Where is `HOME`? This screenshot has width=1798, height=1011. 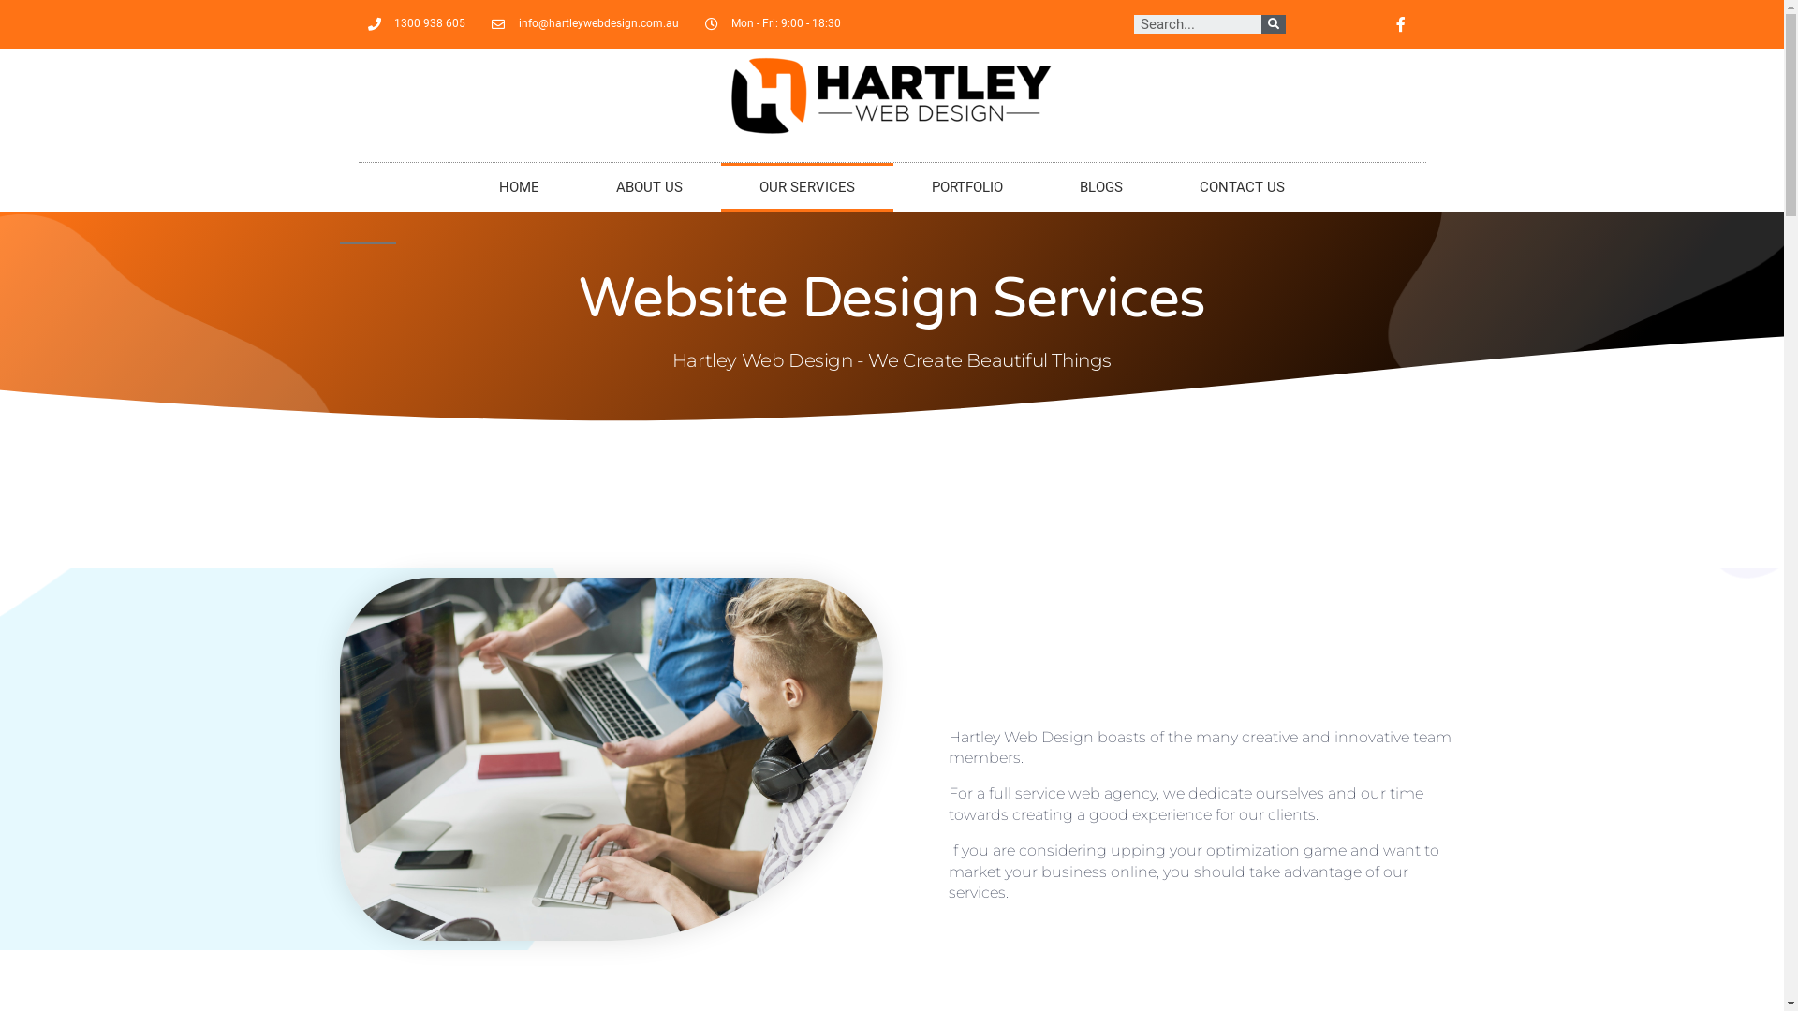 HOME is located at coordinates (519, 187).